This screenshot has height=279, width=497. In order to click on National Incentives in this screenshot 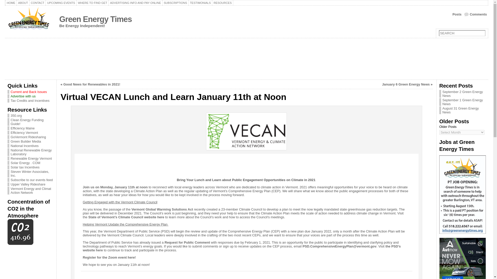, I will do `click(24, 146)`.